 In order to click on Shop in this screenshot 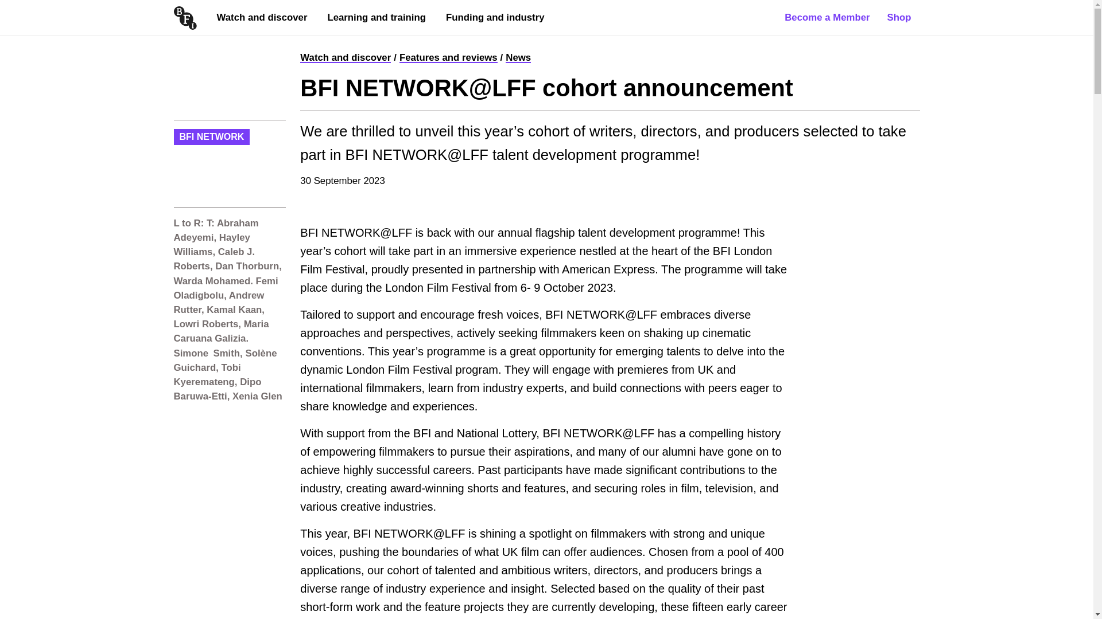, I will do `click(899, 17)`.